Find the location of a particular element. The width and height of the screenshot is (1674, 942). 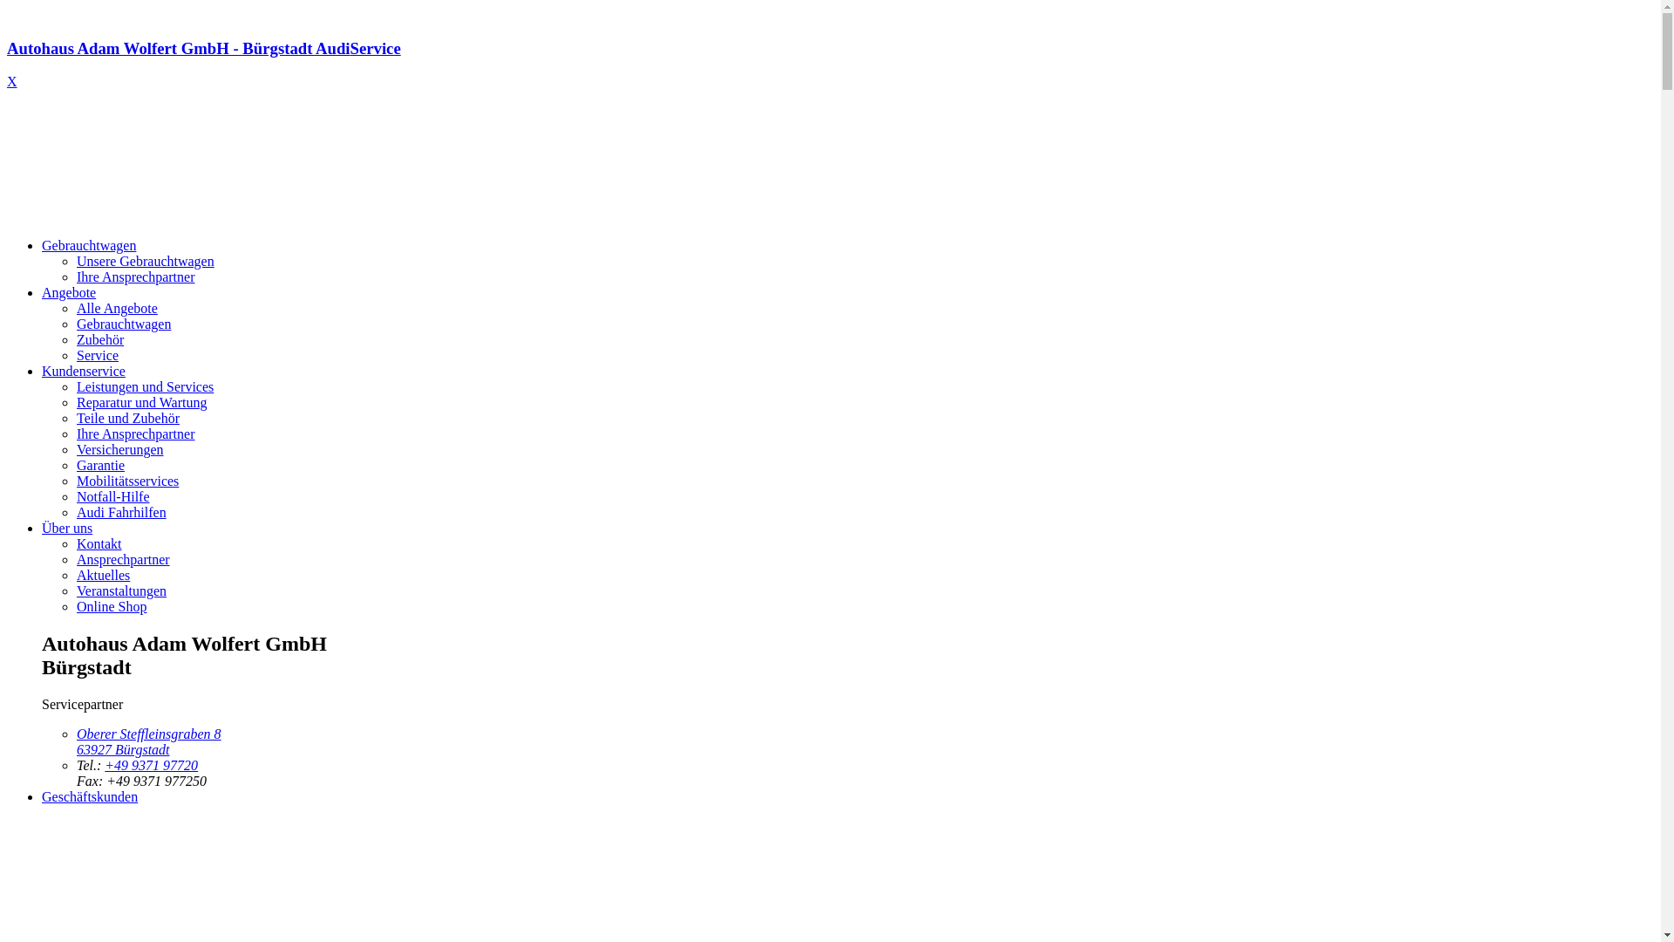

Ihre Ansprechpartner is located at coordinates (136, 434).